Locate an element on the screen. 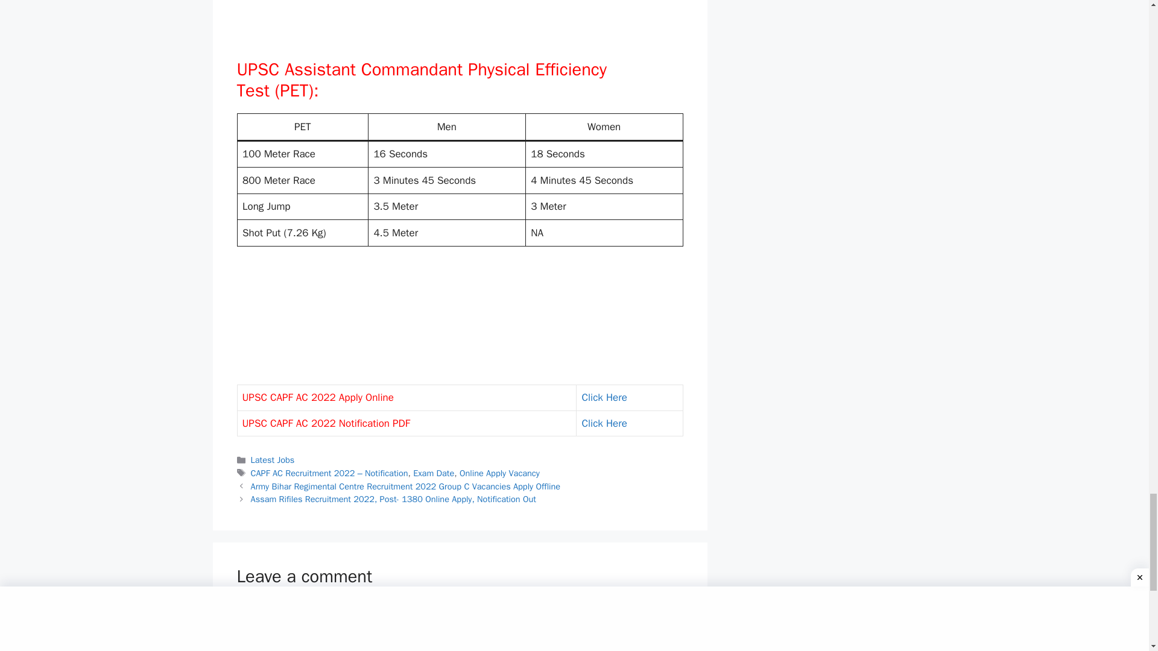 The width and height of the screenshot is (1158, 651). Click Here is located at coordinates (603, 423).